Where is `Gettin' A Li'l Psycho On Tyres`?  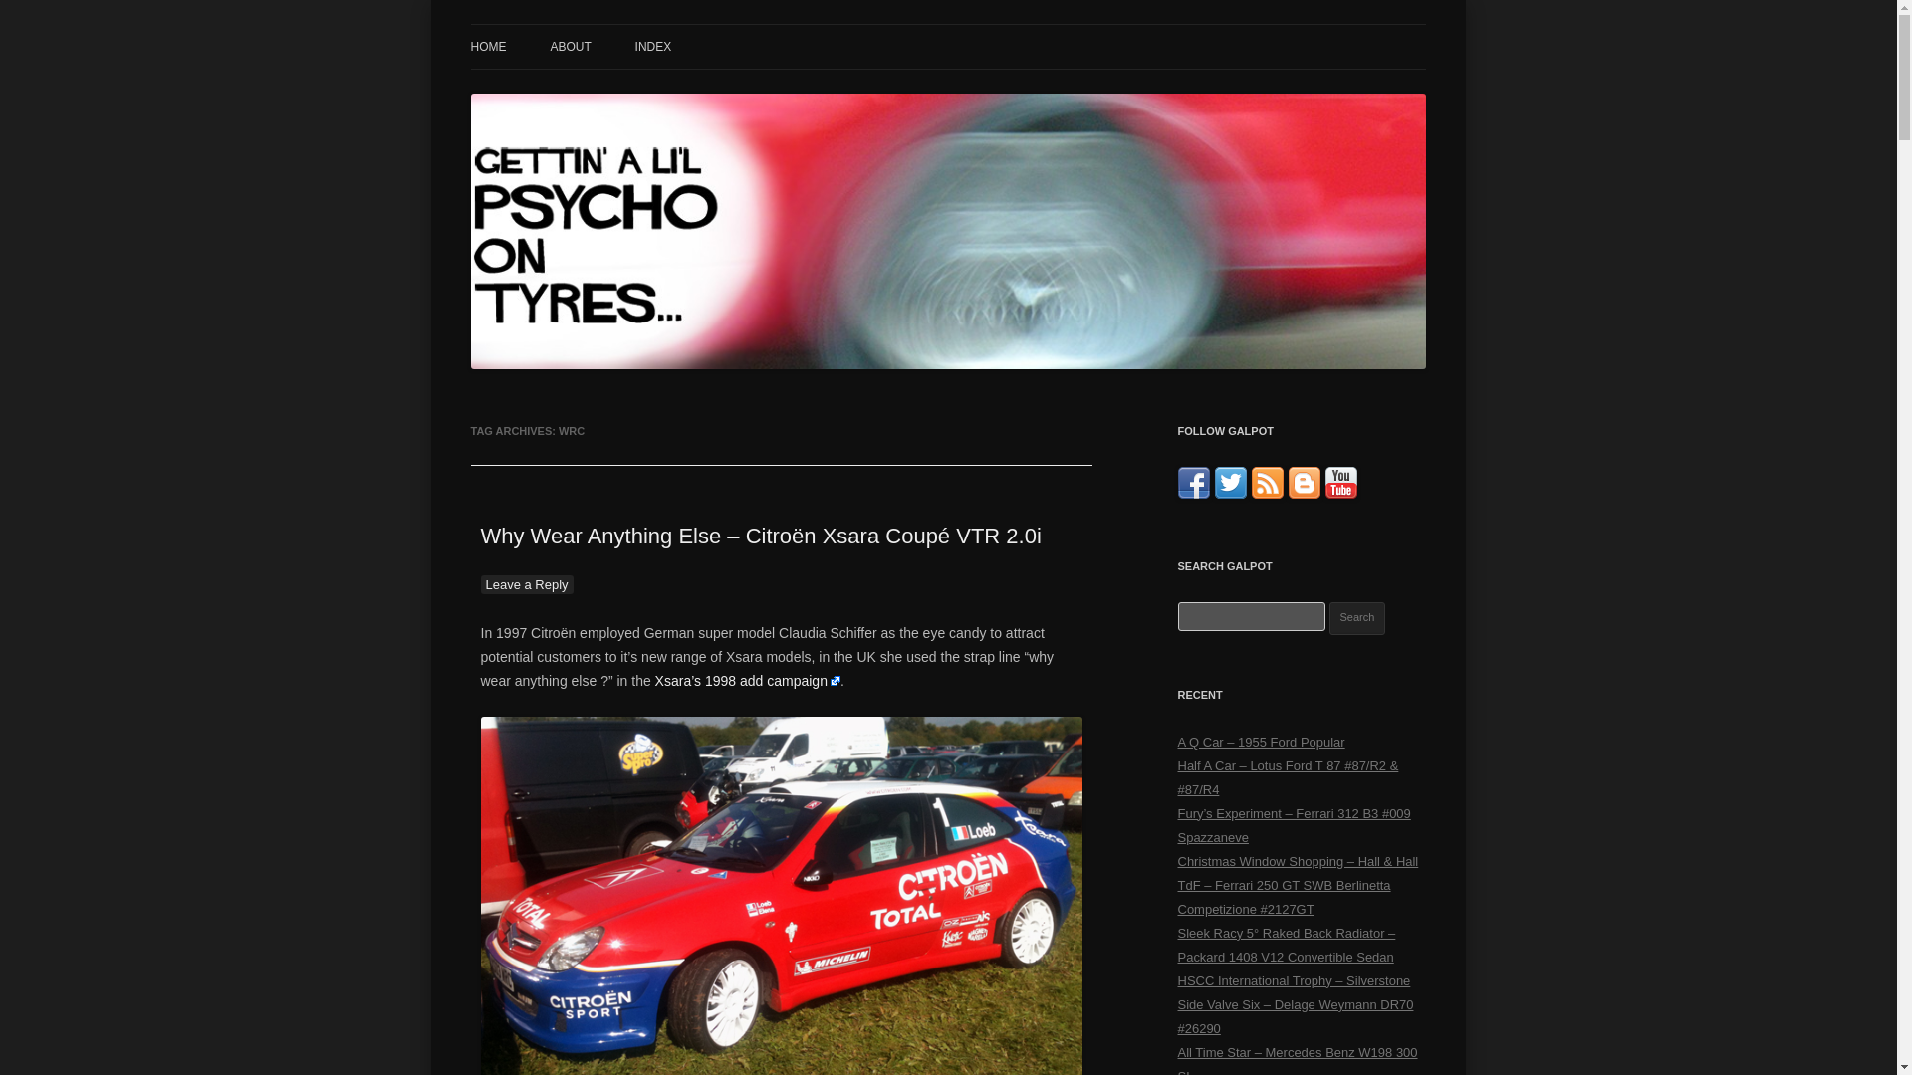
Gettin' A Li'l Psycho On Tyres is located at coordinates (653, 48).